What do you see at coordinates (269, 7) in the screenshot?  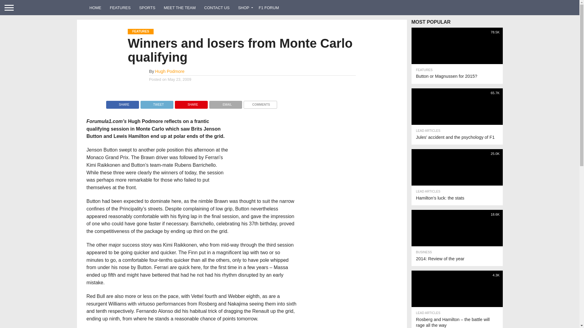 I see `F1 FORUM` at bounding box center [269, 7].